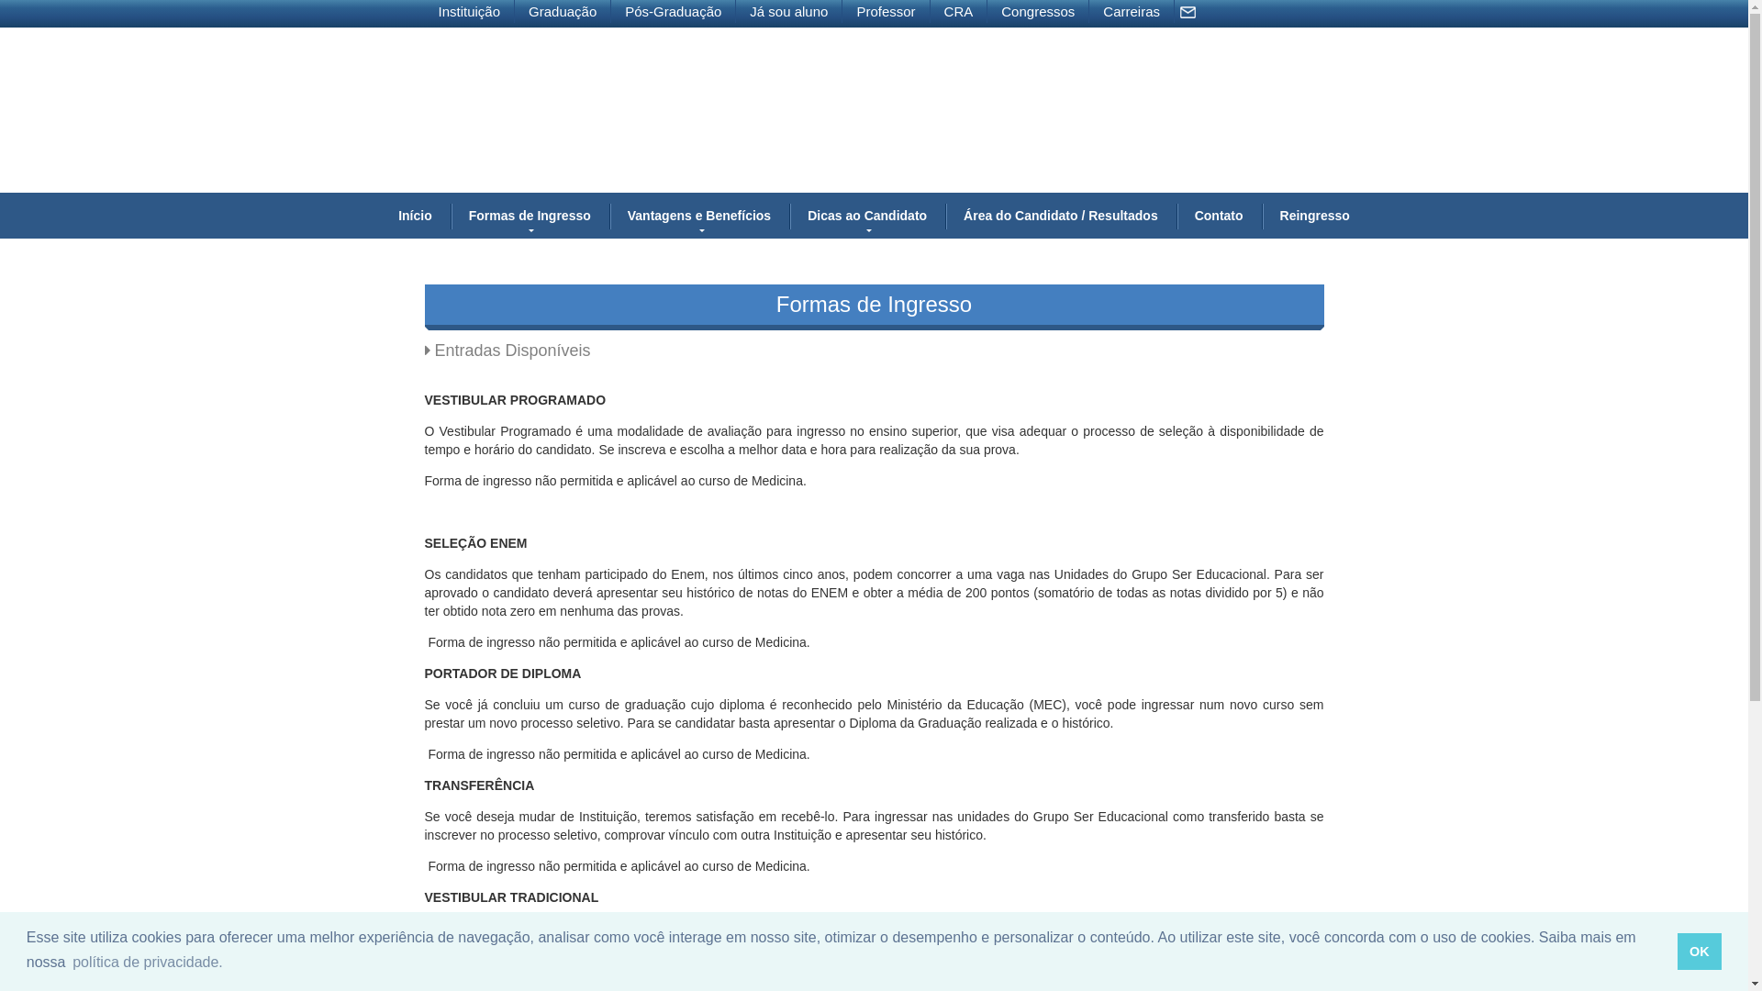 This screenshot has height=991, width=1762. I want to click on Dicas ao Candidato, so click(867, 216).